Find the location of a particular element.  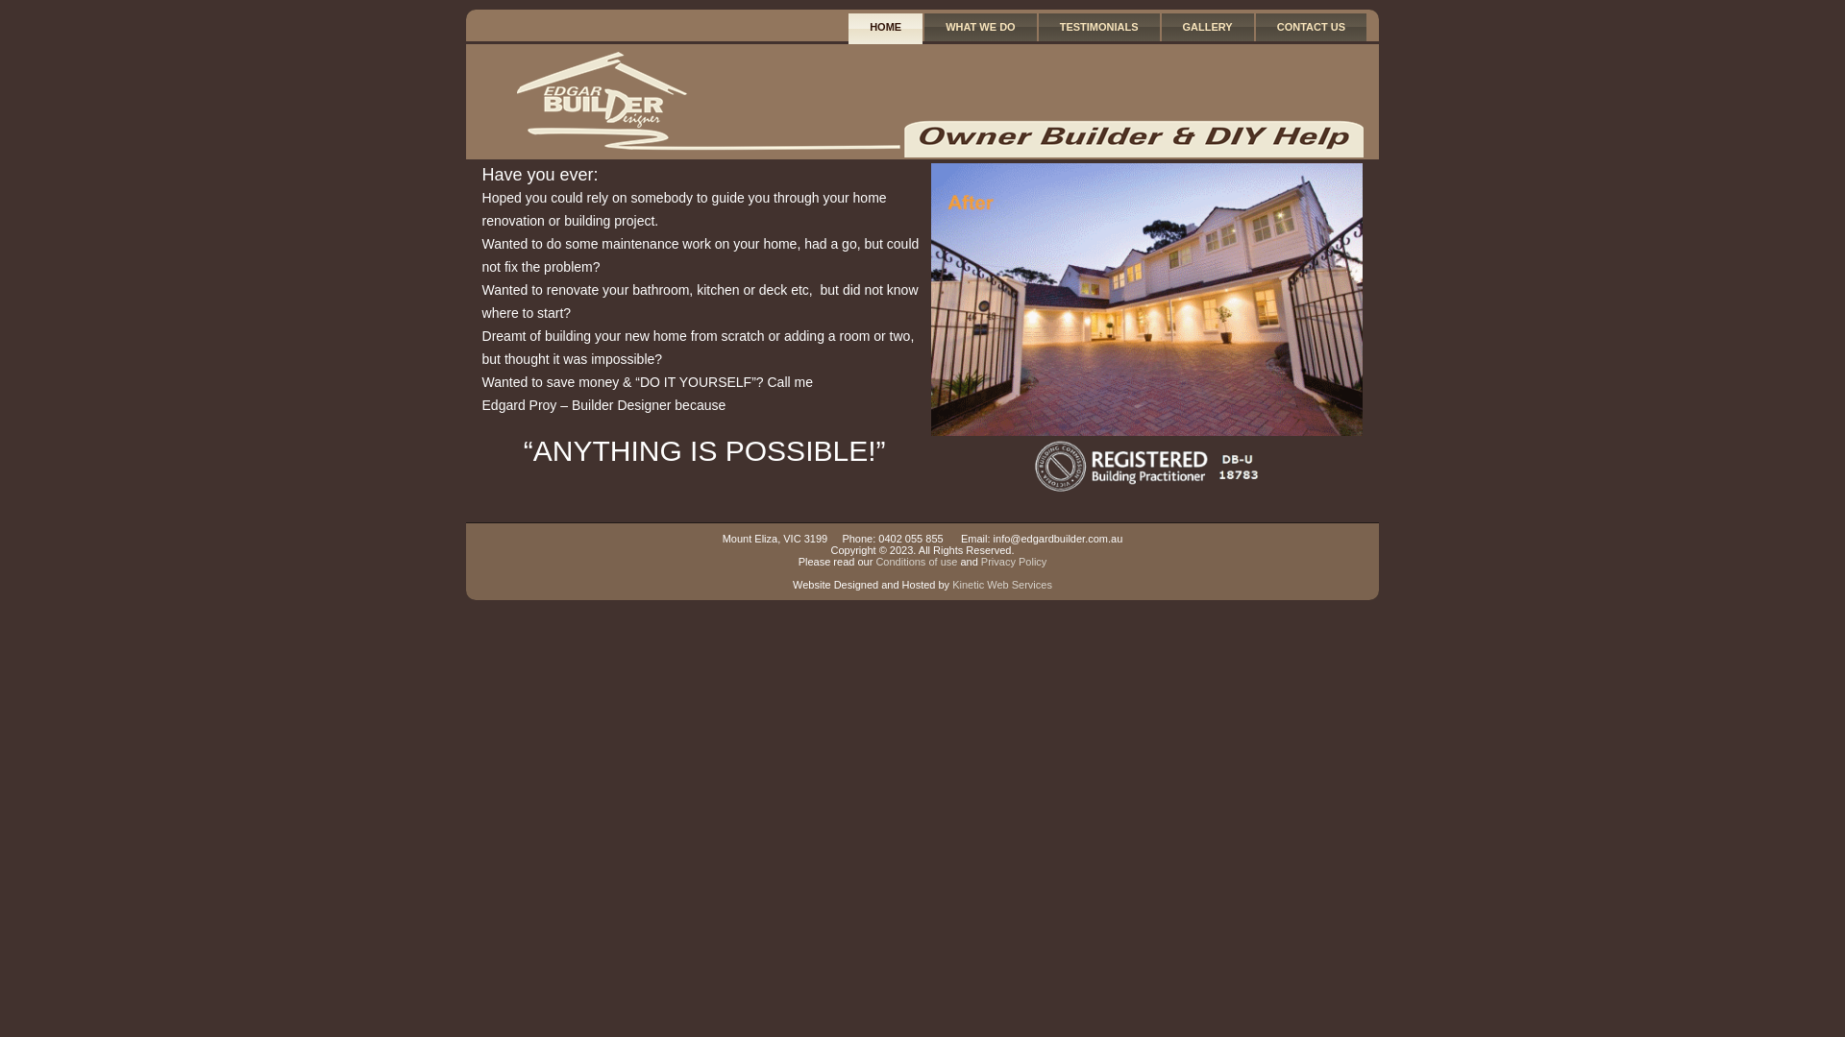

HOME is located at coordinates (886, 29).